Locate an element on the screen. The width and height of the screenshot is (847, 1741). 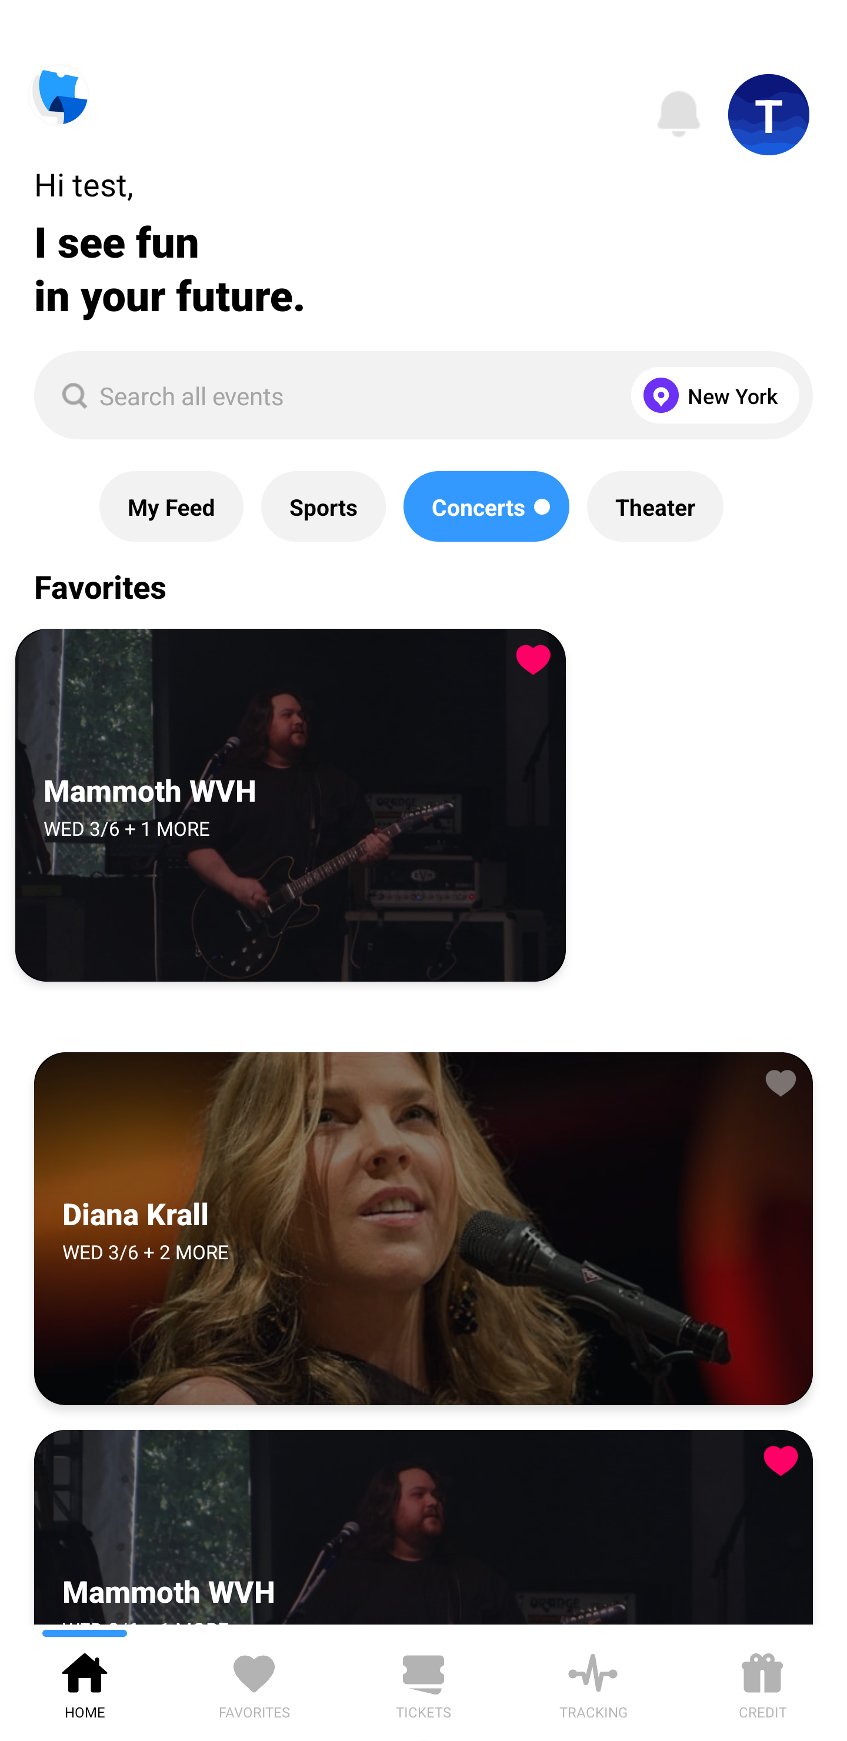
HOME is located at coordinates (85, 1682).